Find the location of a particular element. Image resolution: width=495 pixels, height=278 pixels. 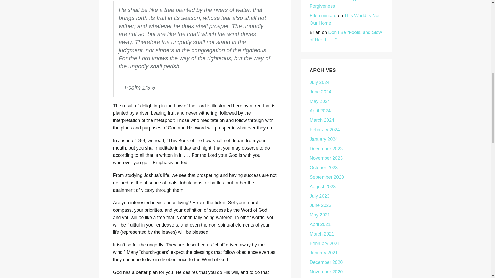

December 2023 is located at coordinates (326, 149).